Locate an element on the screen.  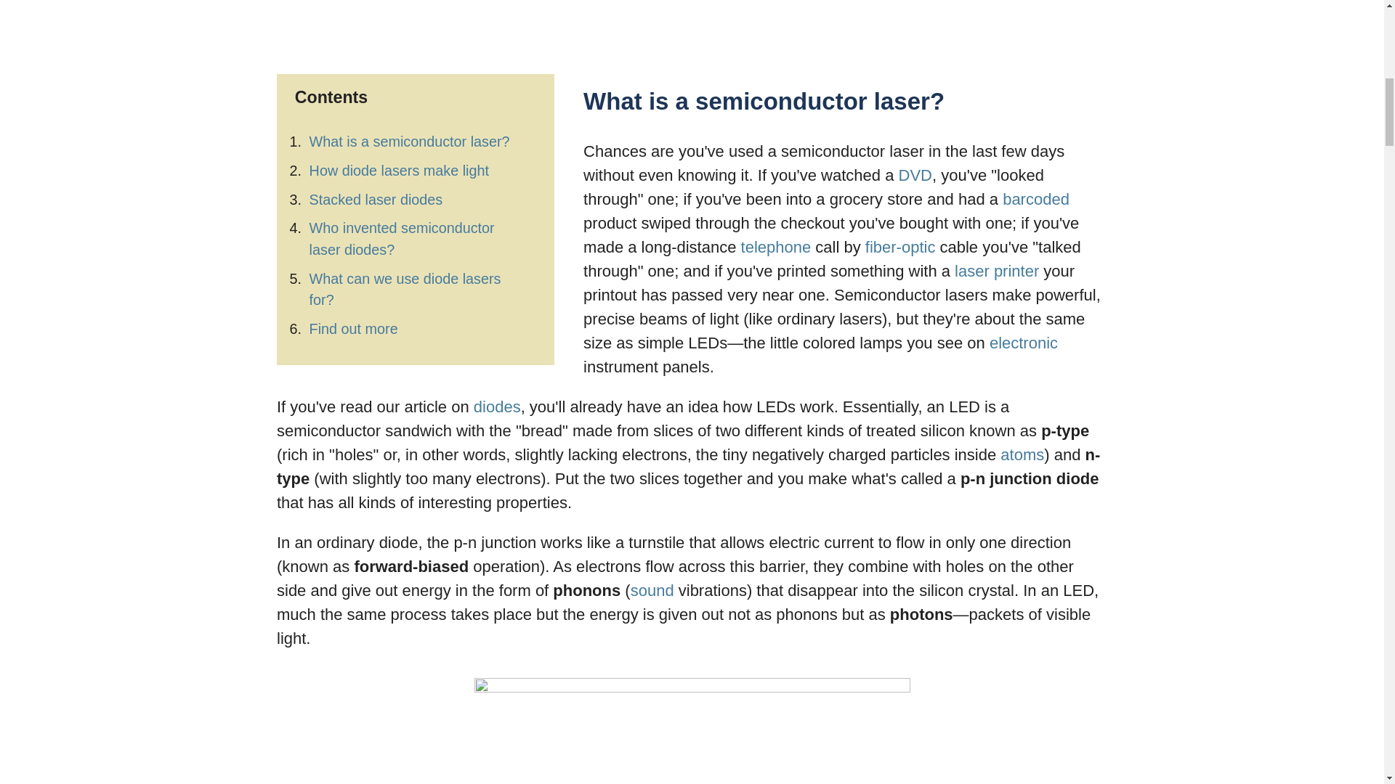
diodes is located at coordinates (497, 407).